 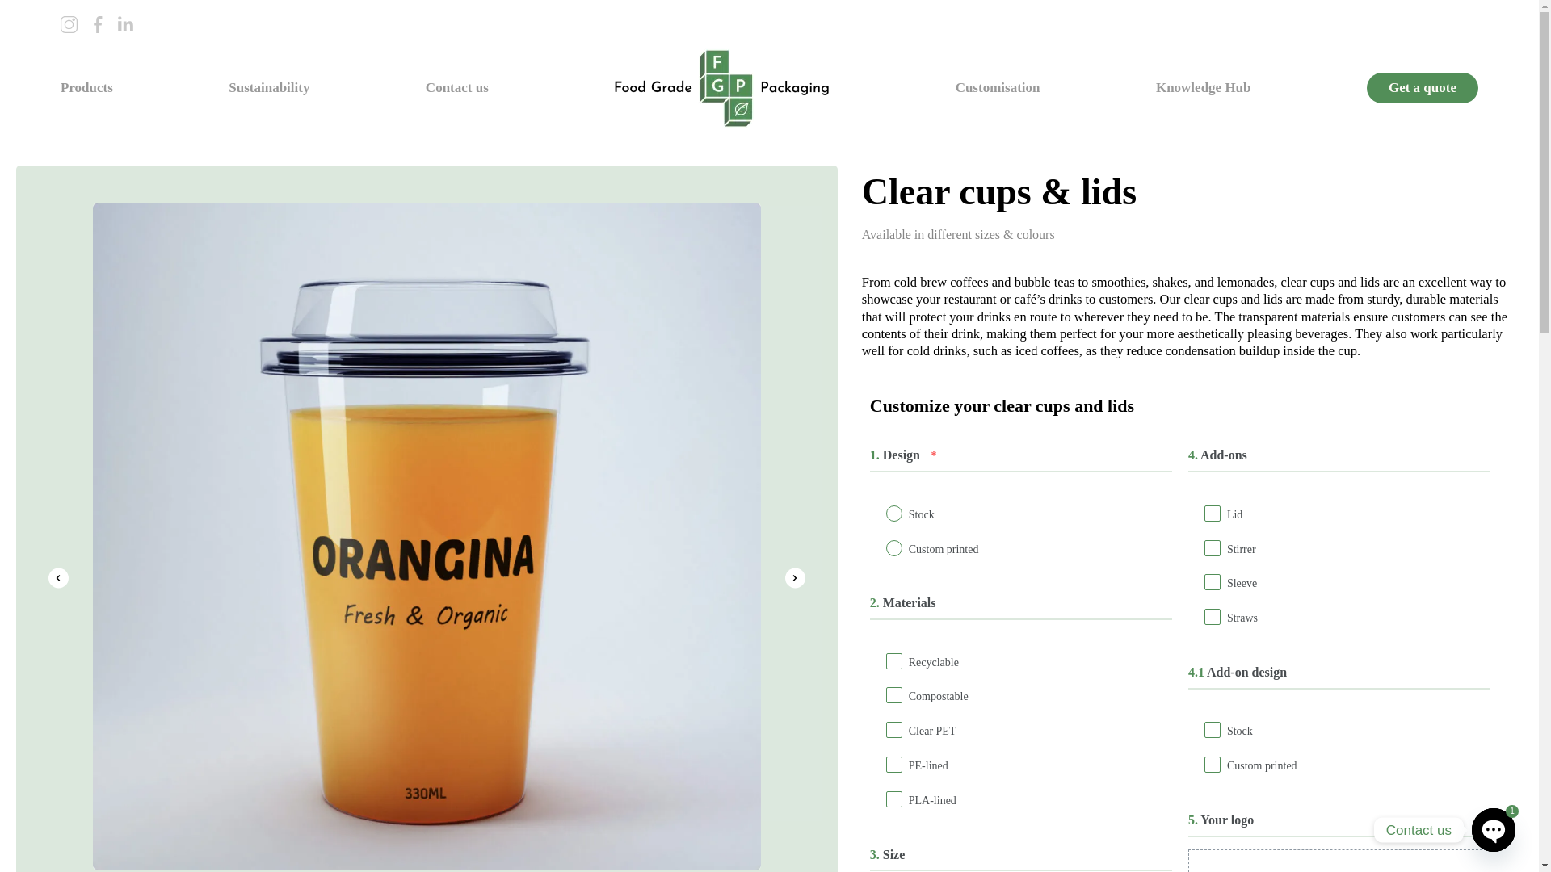 What do you see at coordinates (934, 455) in the screenshot?
I see `Required` at bounding box center [934, 455].